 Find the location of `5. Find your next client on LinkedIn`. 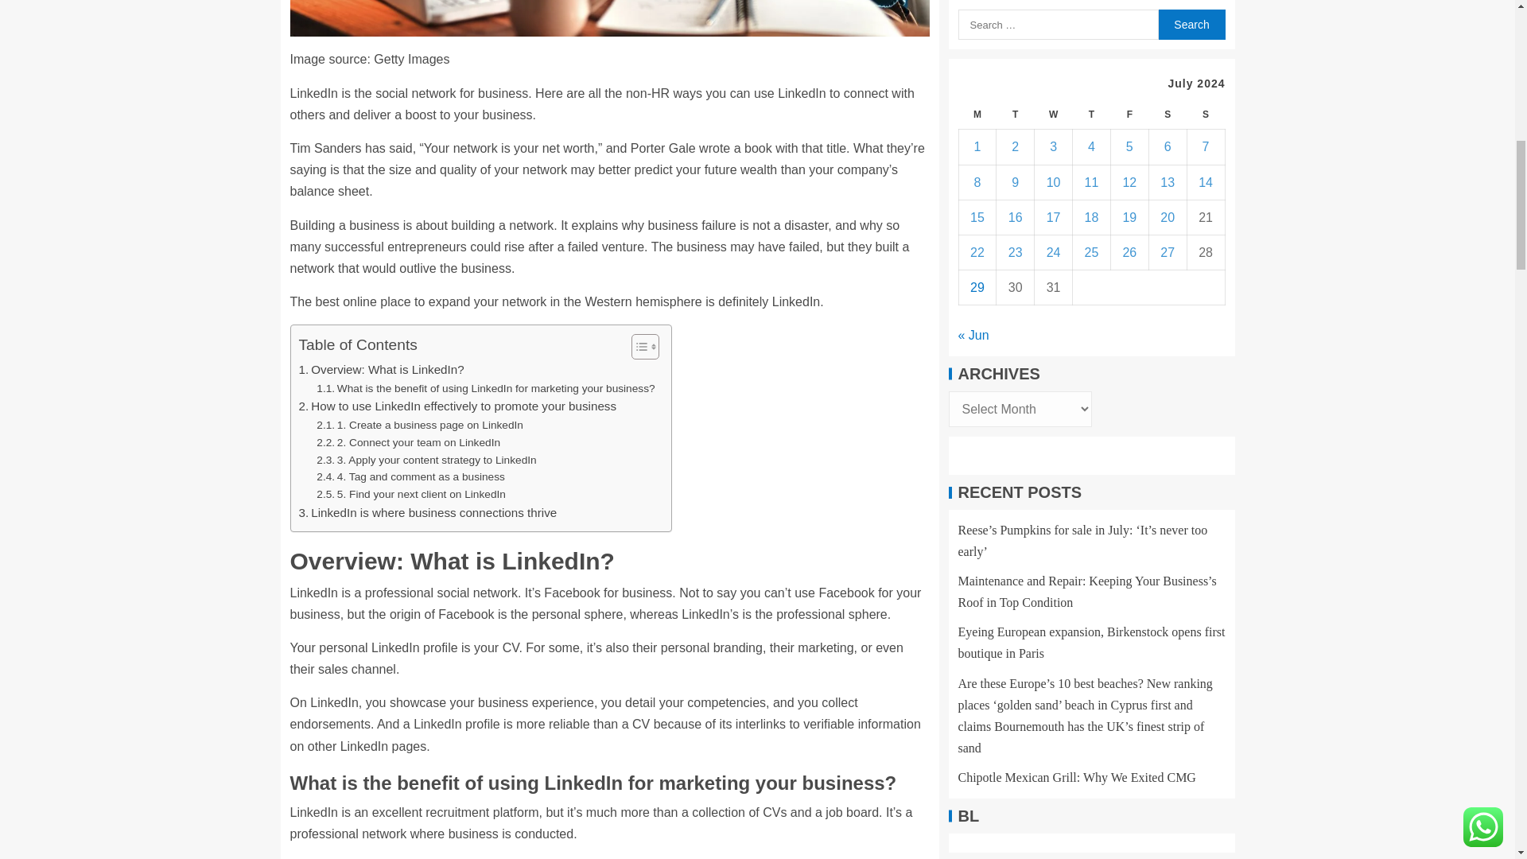

5. Find your next client on LinkedIn is located at coordinates (410, 495).